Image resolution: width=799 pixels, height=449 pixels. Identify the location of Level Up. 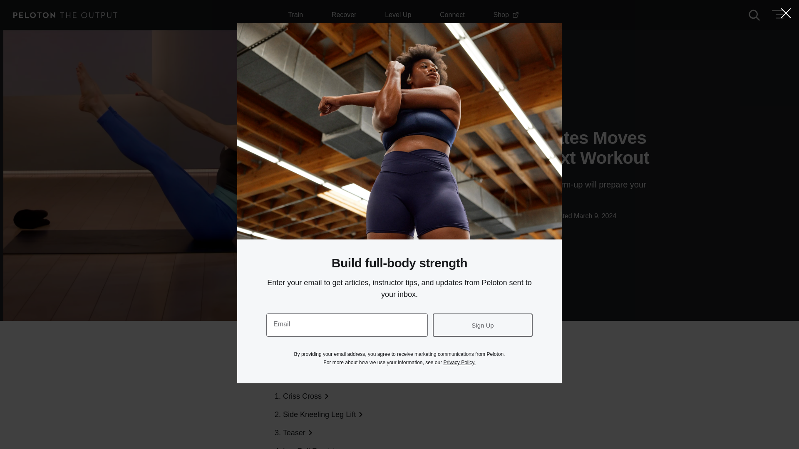
(398, 15).